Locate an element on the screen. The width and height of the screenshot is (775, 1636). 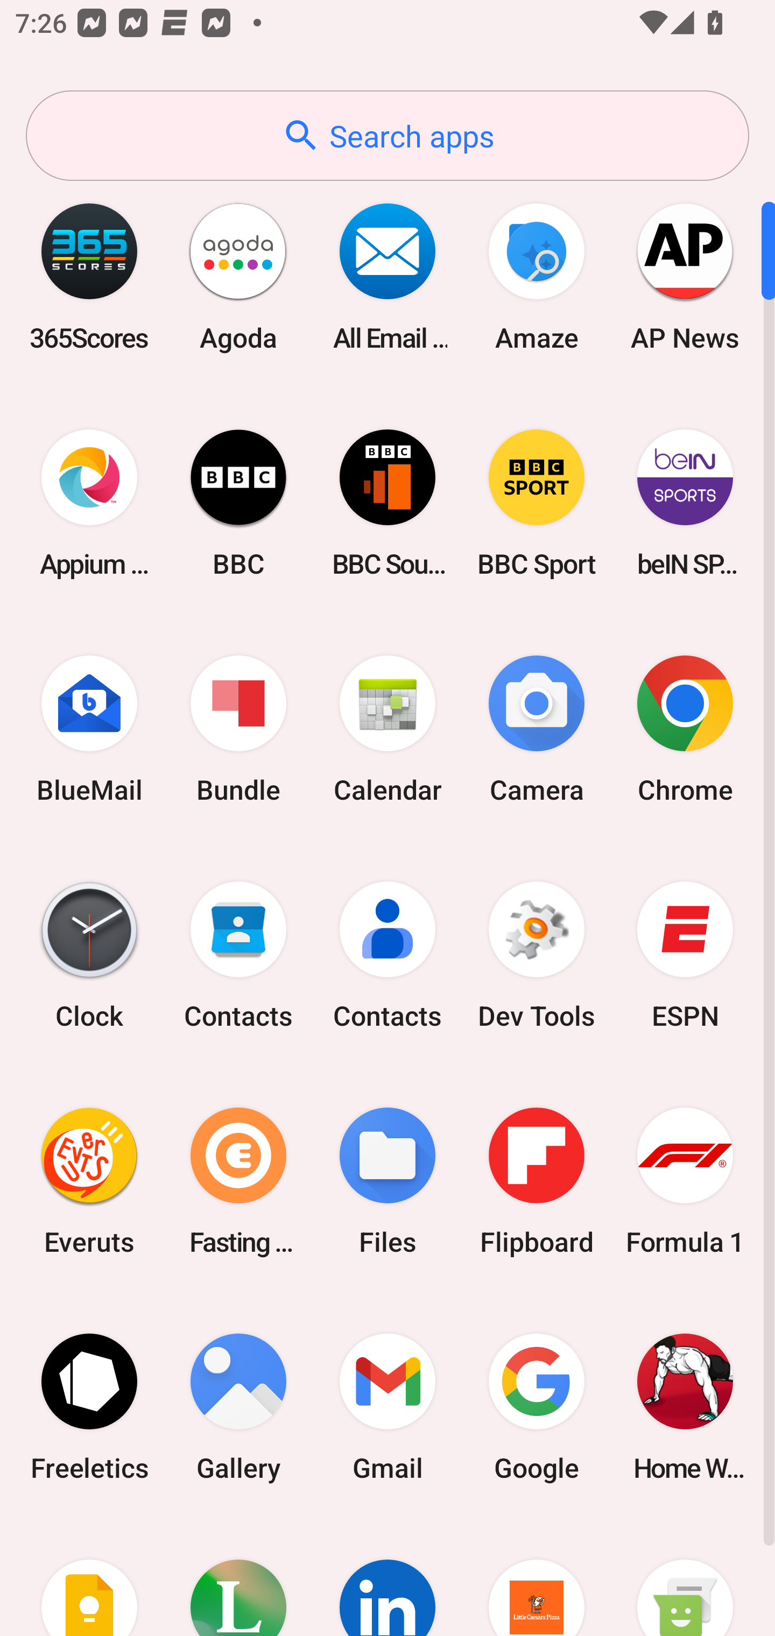
Little Caesars Pizza is located at coordinates (536, 1578).